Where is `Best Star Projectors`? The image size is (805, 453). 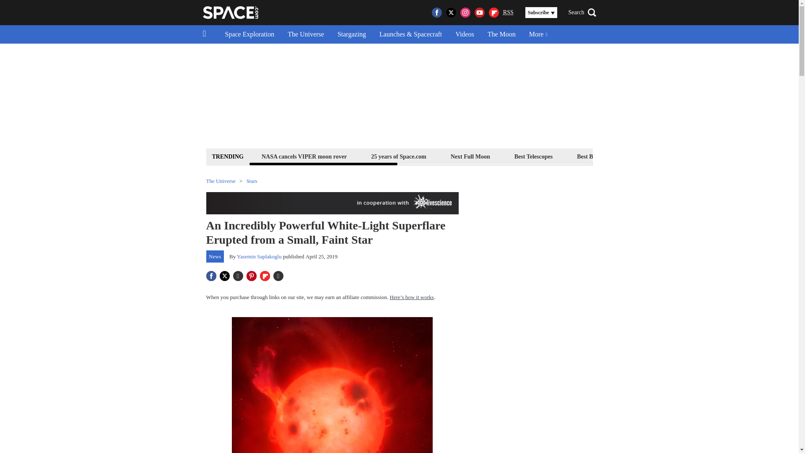 Best Star Projectors is located at coordinates (666, 156).